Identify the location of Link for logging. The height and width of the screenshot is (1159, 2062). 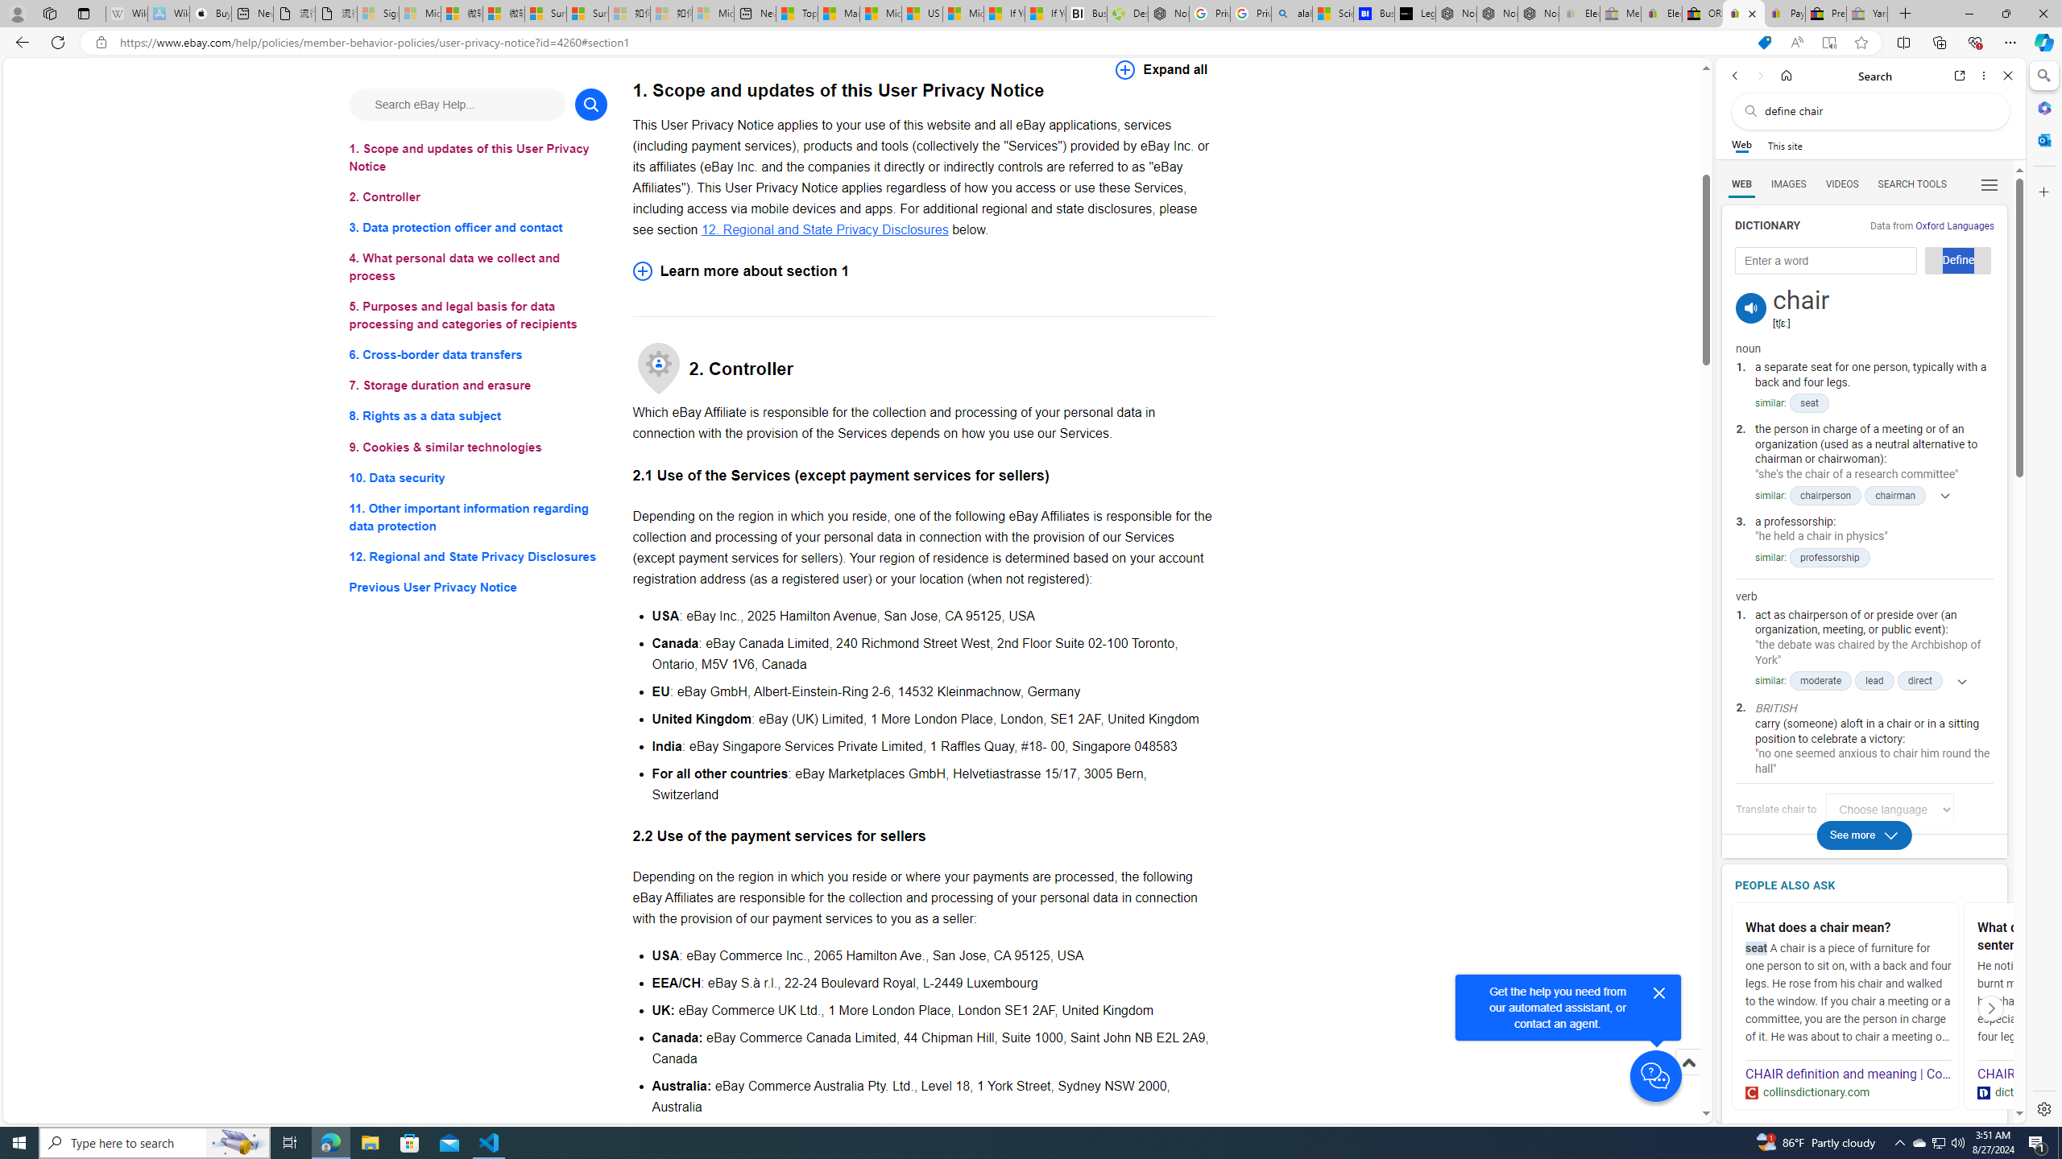
(1896, 810).